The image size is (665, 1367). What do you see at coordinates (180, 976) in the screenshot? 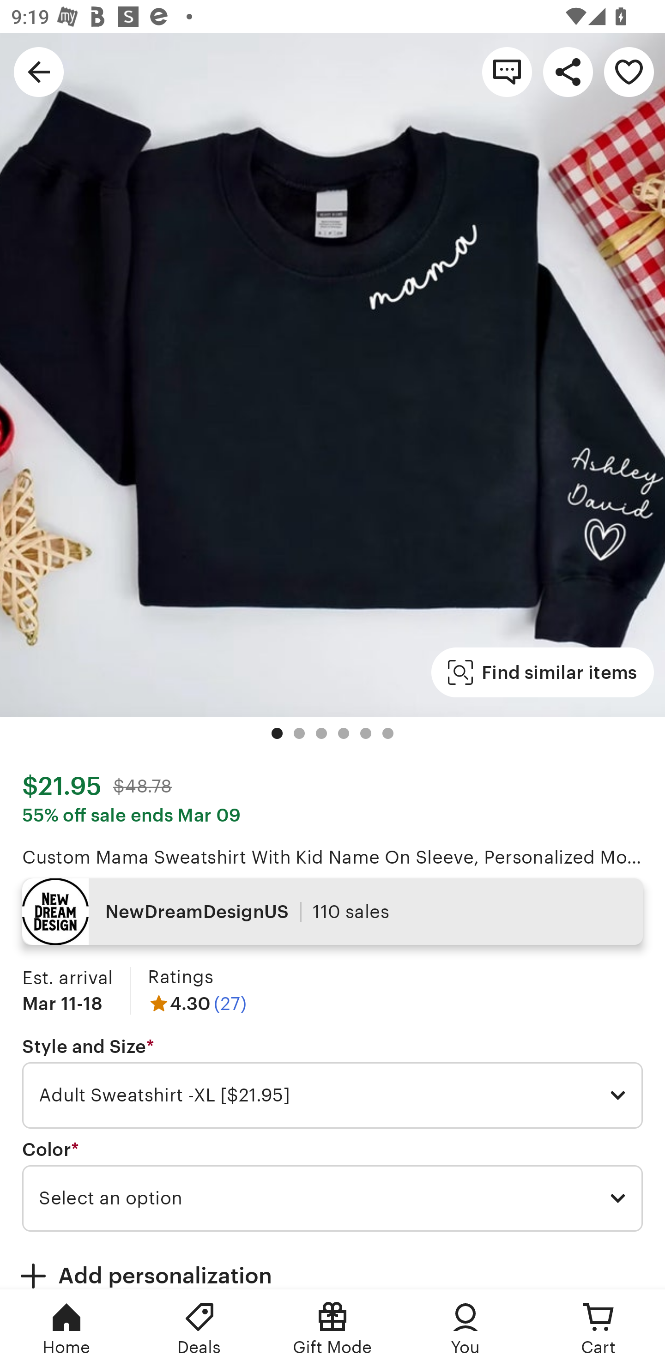
I see `Ratings` at bounding box center [180, 976].